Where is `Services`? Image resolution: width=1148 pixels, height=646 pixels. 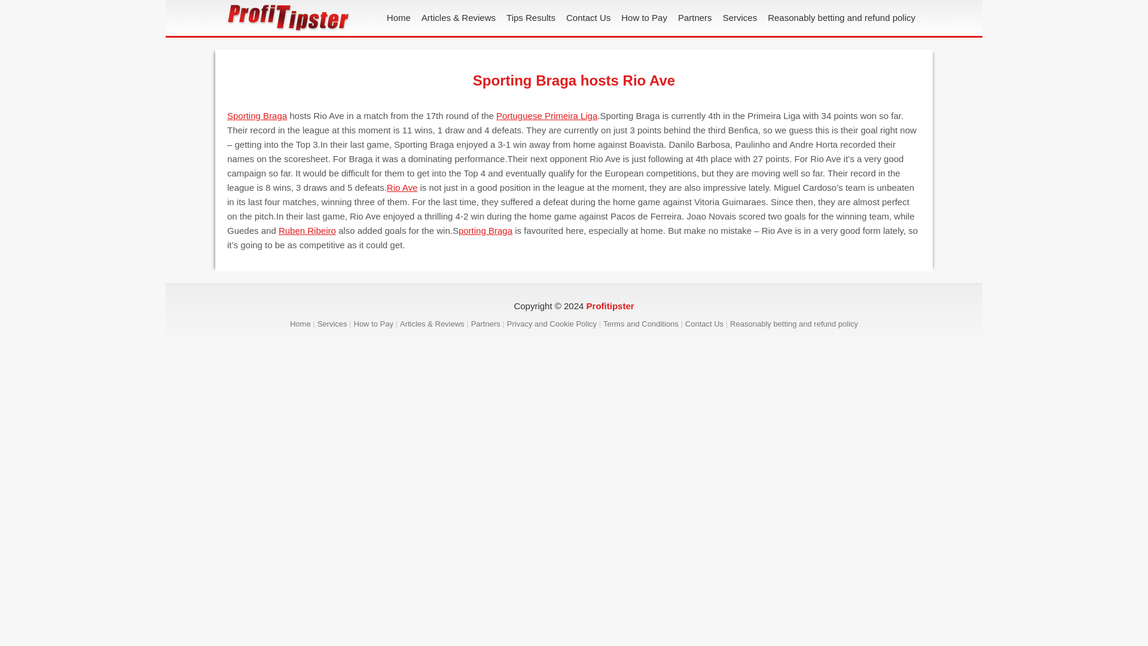 Services is located at coordinates (740, 18).